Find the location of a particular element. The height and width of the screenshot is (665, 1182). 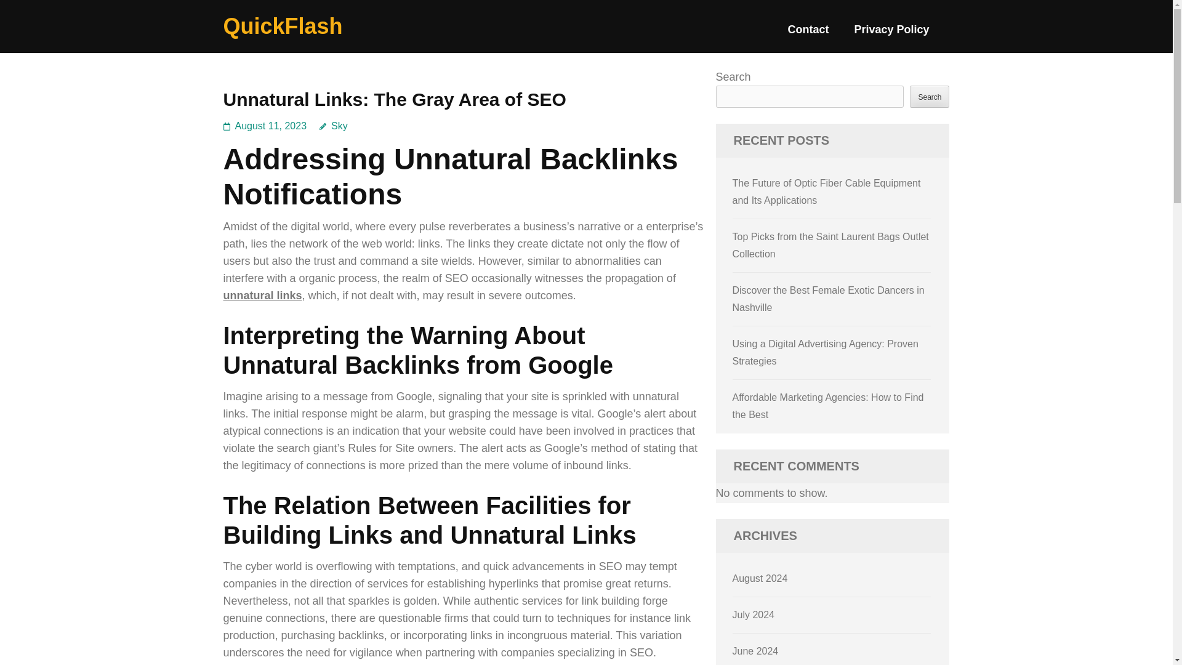

August 2024 is located at coordinates (760, 578).